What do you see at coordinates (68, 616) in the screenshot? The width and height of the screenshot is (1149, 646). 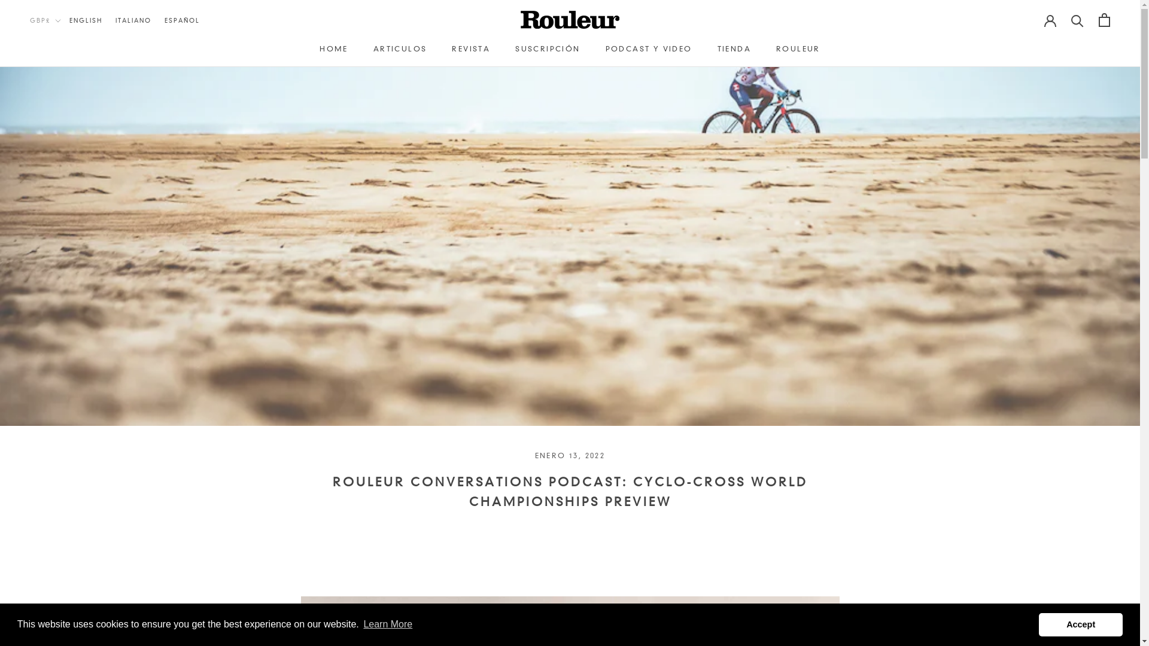 I see `GNF` at bounding box center [68, 616].